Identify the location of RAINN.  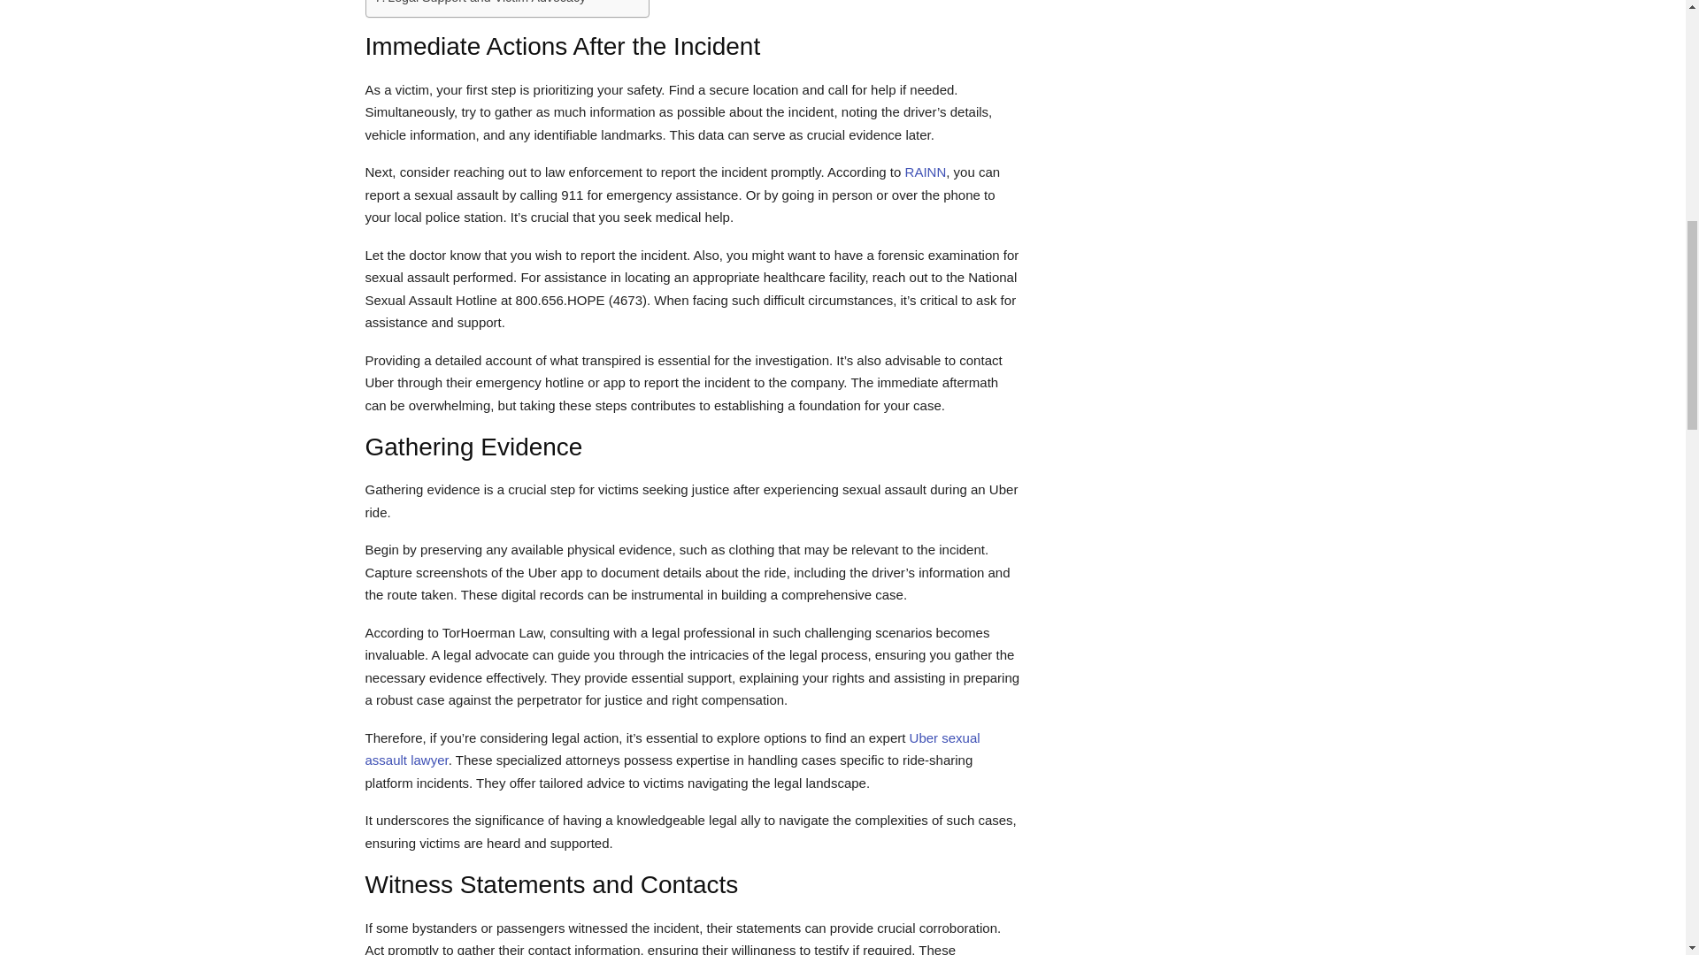
(923, 172).